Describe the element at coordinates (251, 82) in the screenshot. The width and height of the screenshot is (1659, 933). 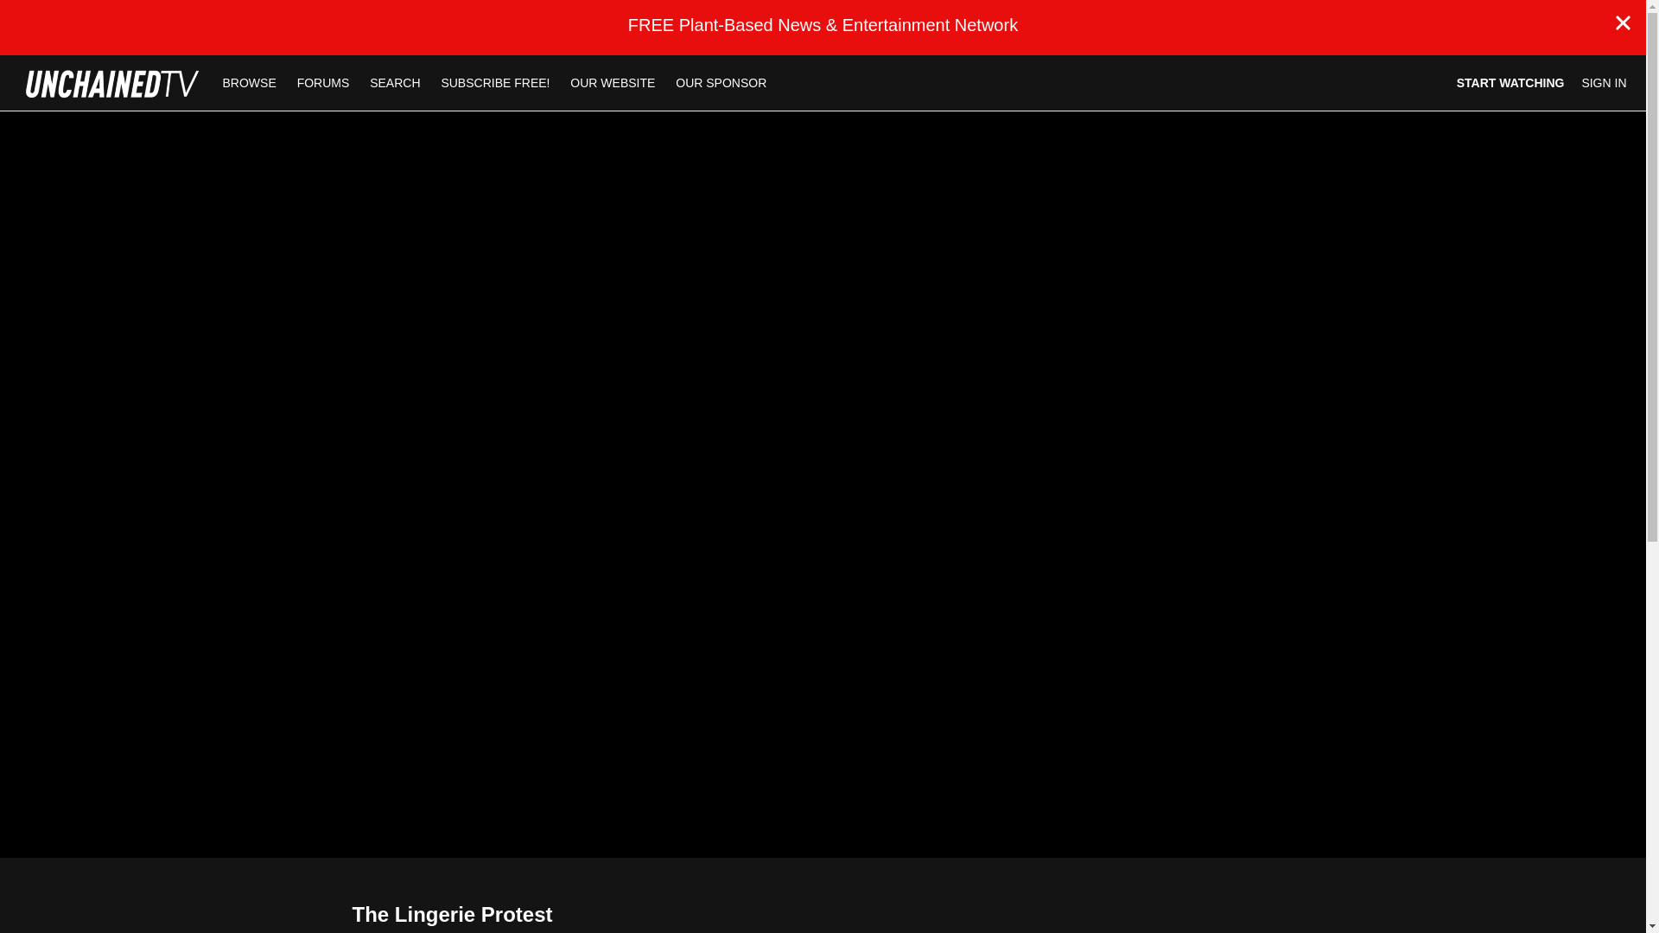
I see `BROWSE` at that location.